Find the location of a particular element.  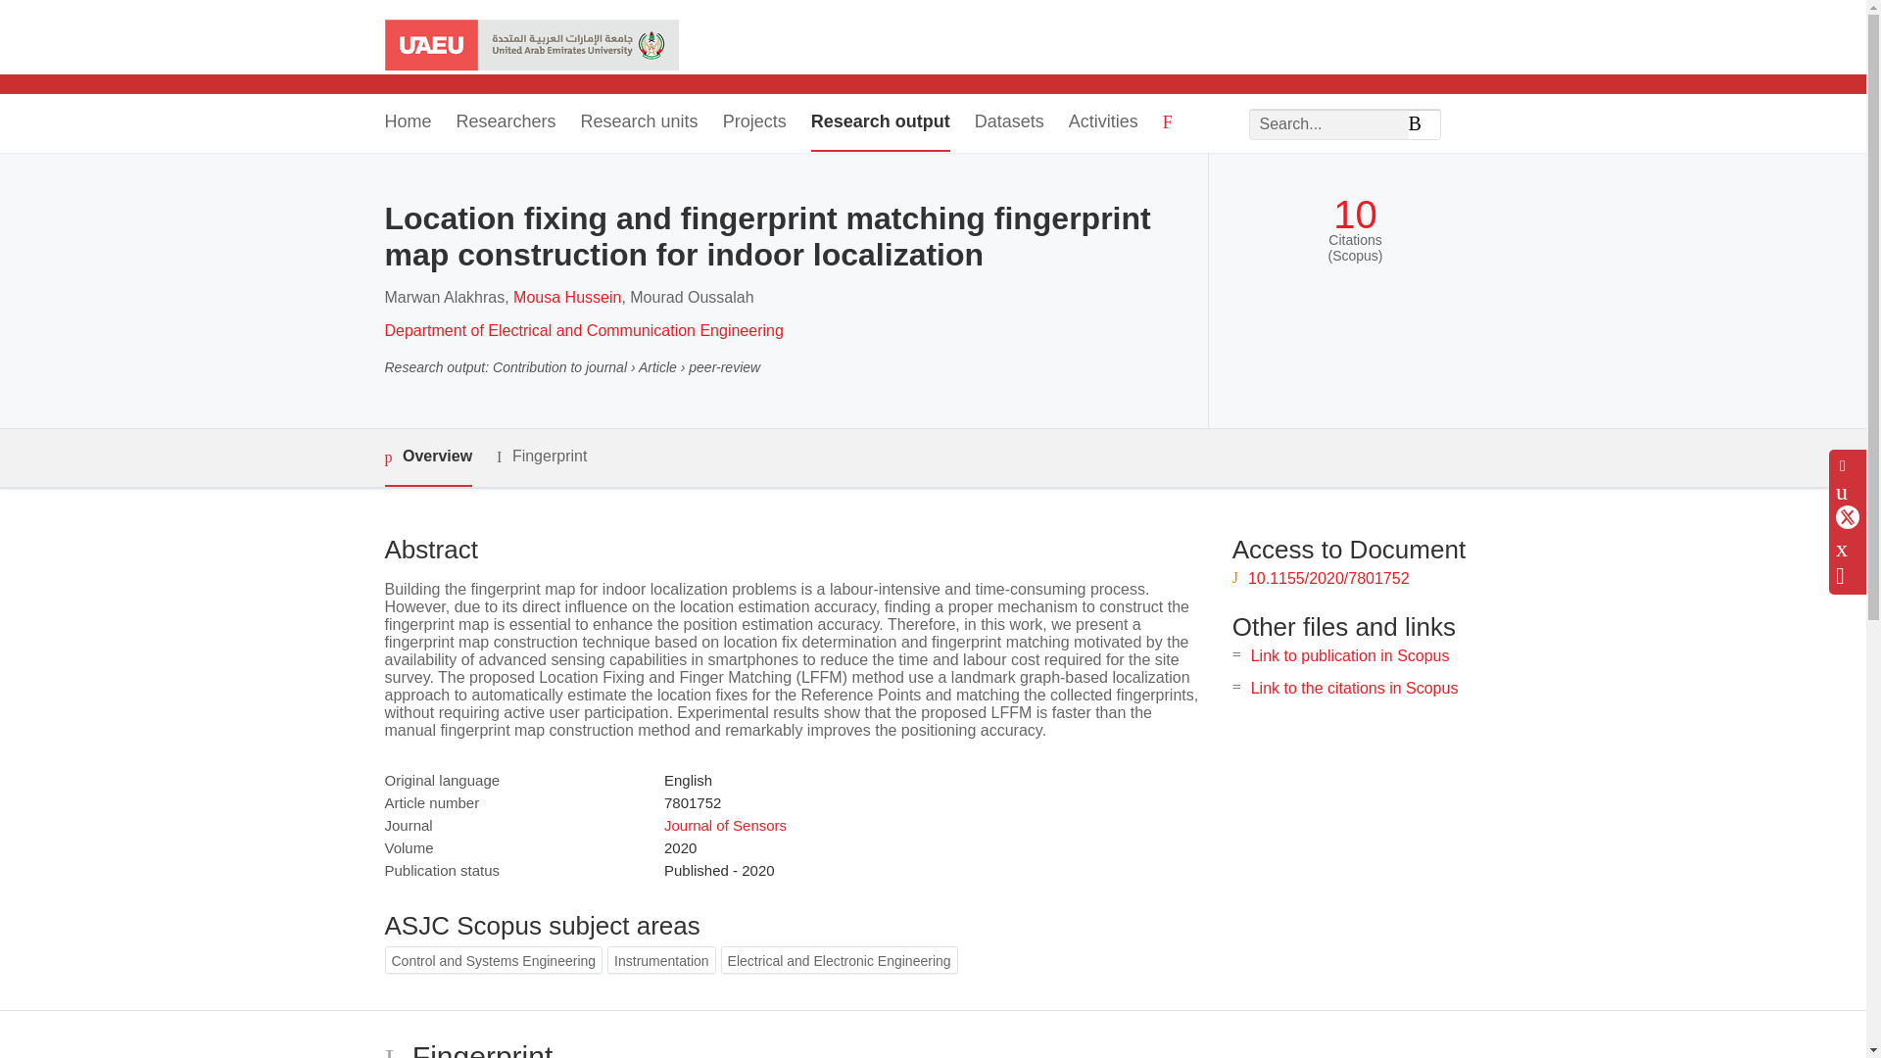

Research output is located at coordinates (880, 123).